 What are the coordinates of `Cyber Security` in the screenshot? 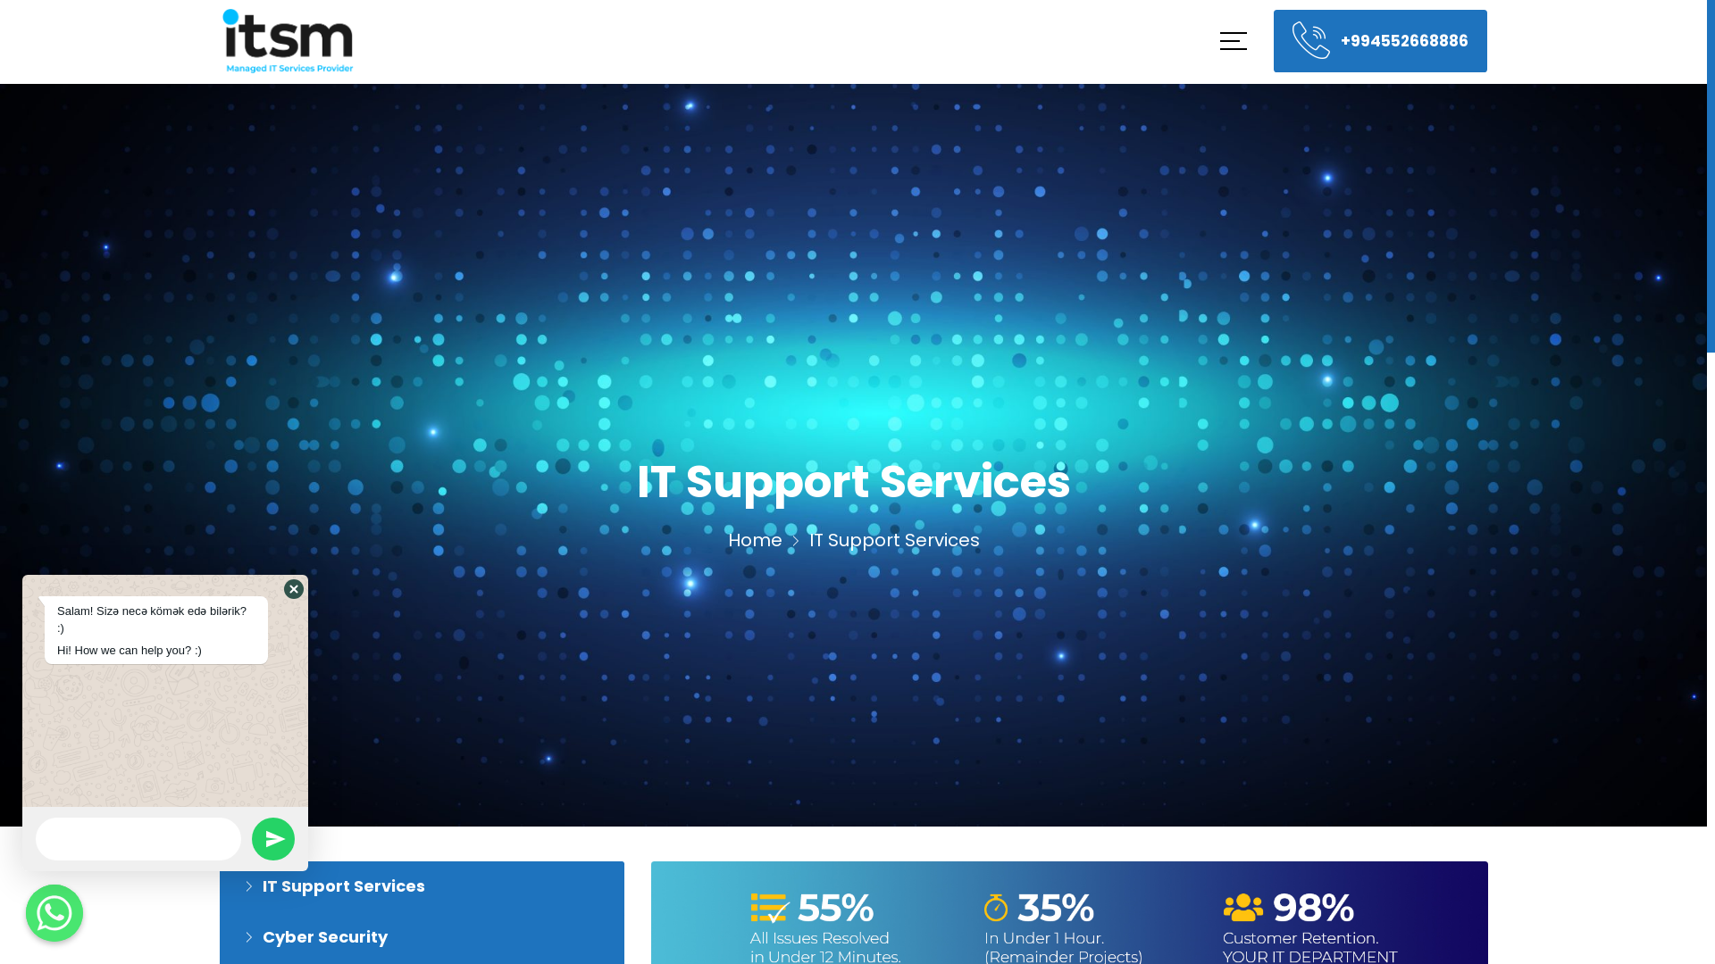 It's located at (422, 937).